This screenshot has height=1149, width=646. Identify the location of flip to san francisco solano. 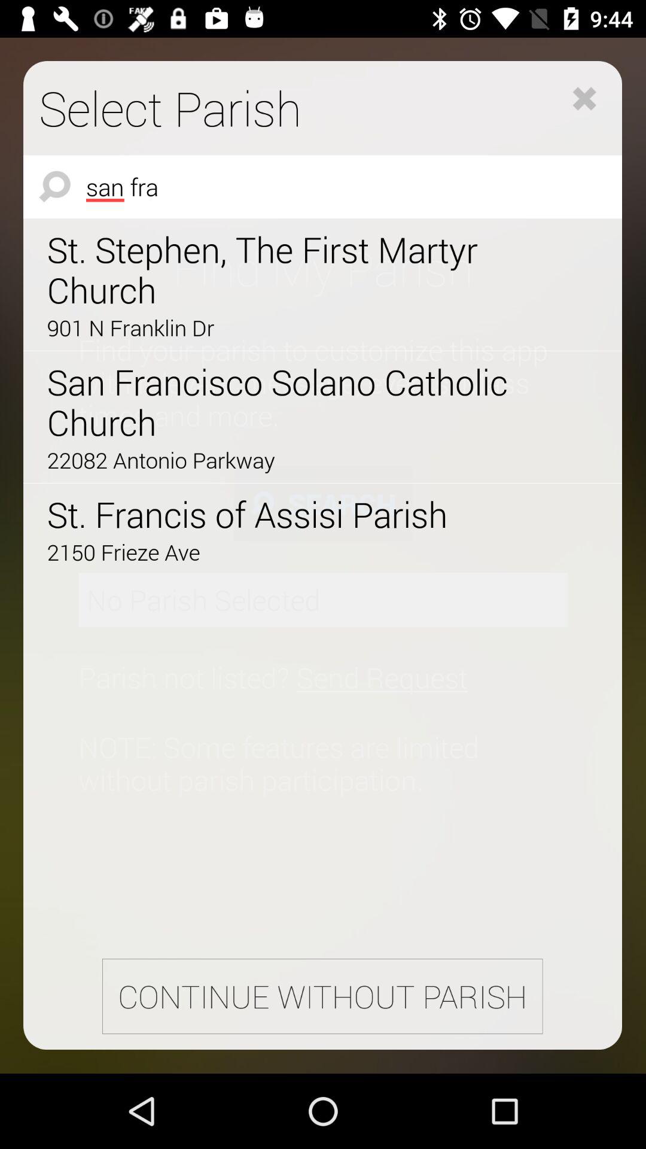
(289, 402).